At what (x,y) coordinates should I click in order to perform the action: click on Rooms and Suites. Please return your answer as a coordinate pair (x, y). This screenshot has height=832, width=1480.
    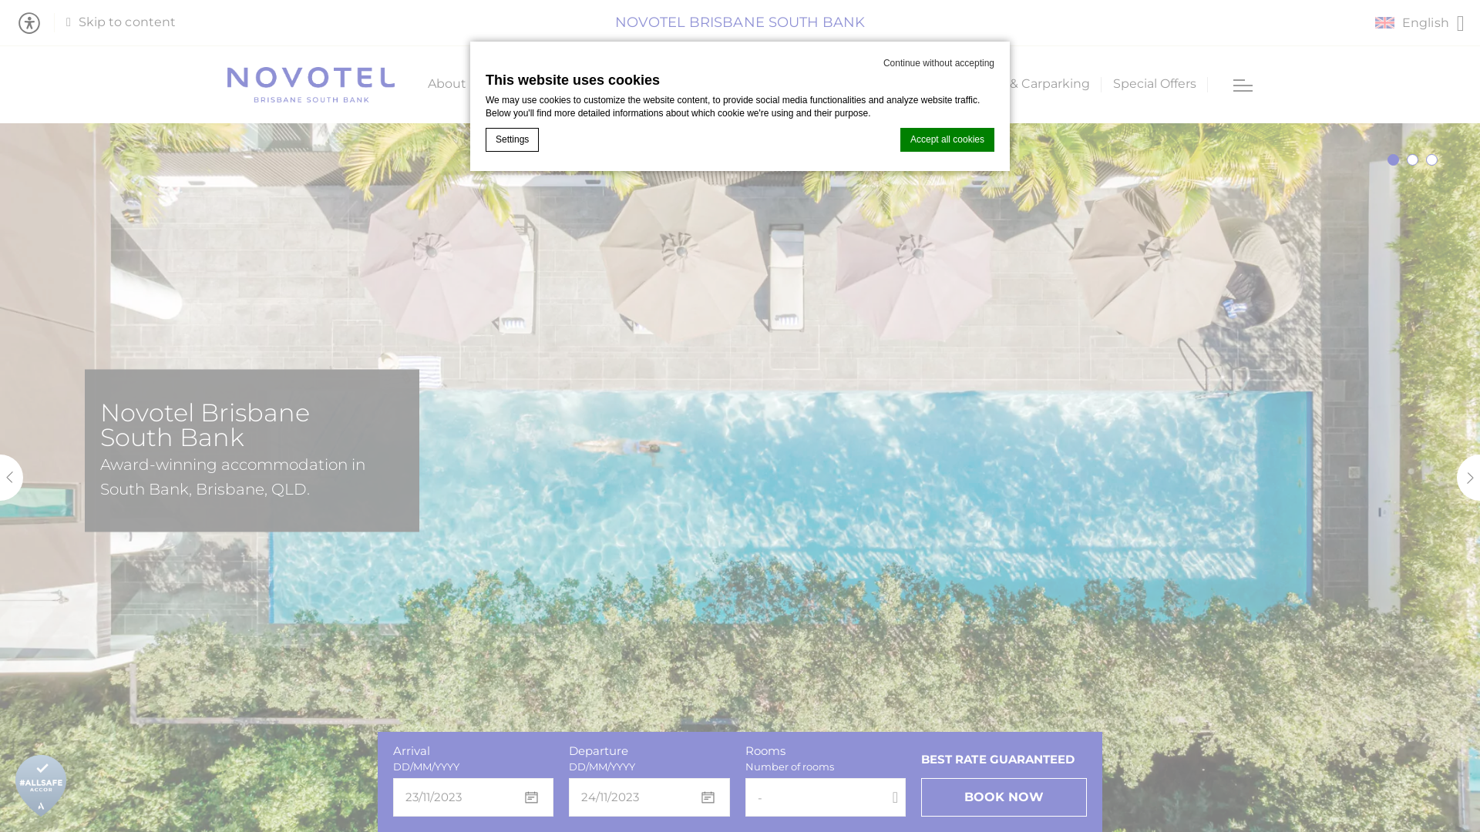
    Looking at the image, I should click on (565, 85).